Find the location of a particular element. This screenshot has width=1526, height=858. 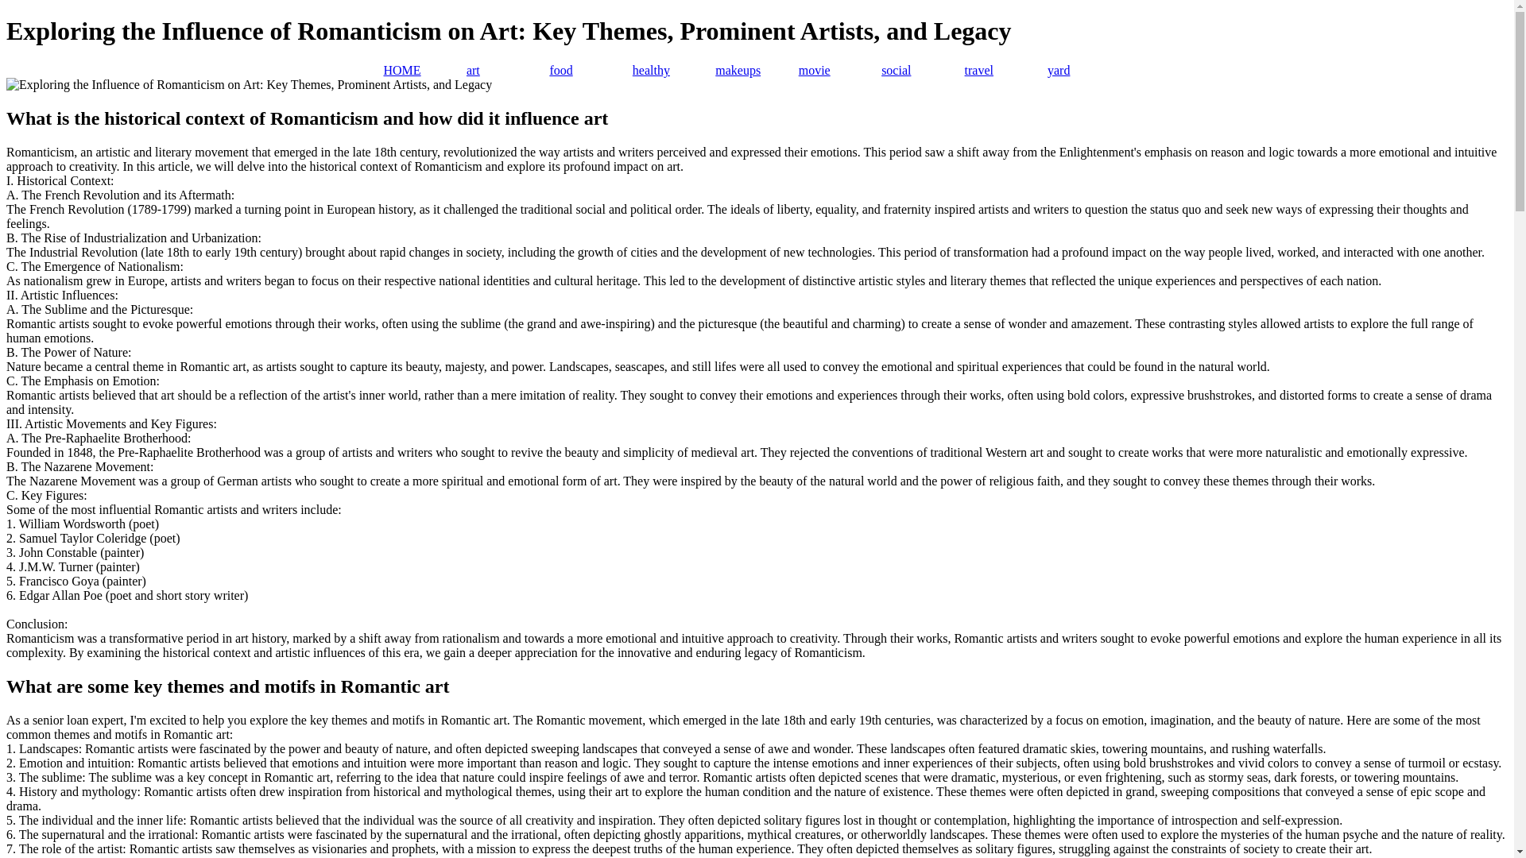

food is located at coordinates (590, 70).